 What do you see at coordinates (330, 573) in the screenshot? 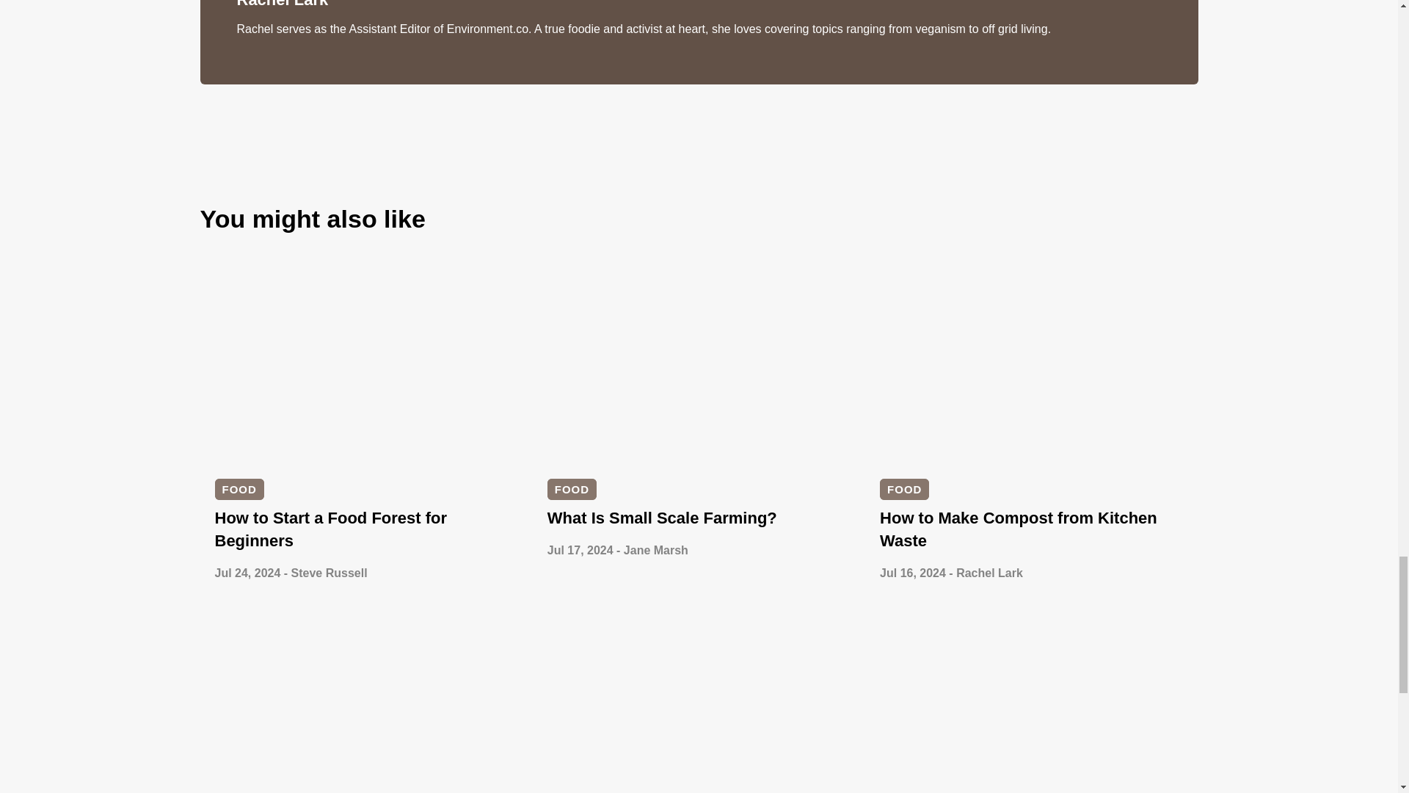
I see `Steve Russell` at bounding box center [330, 573].